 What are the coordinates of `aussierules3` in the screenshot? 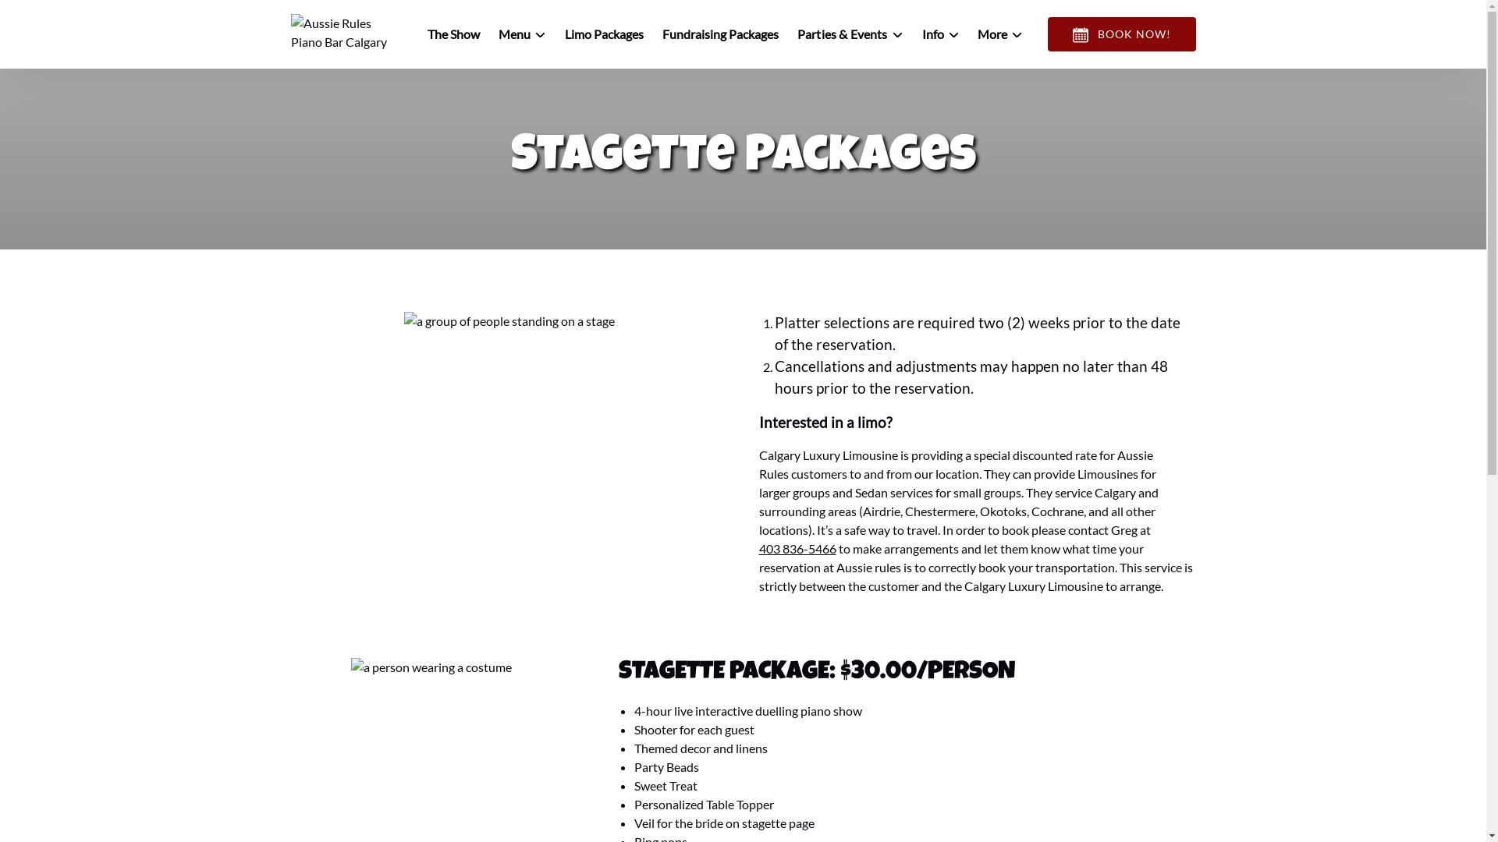 It's located at (431, 667).